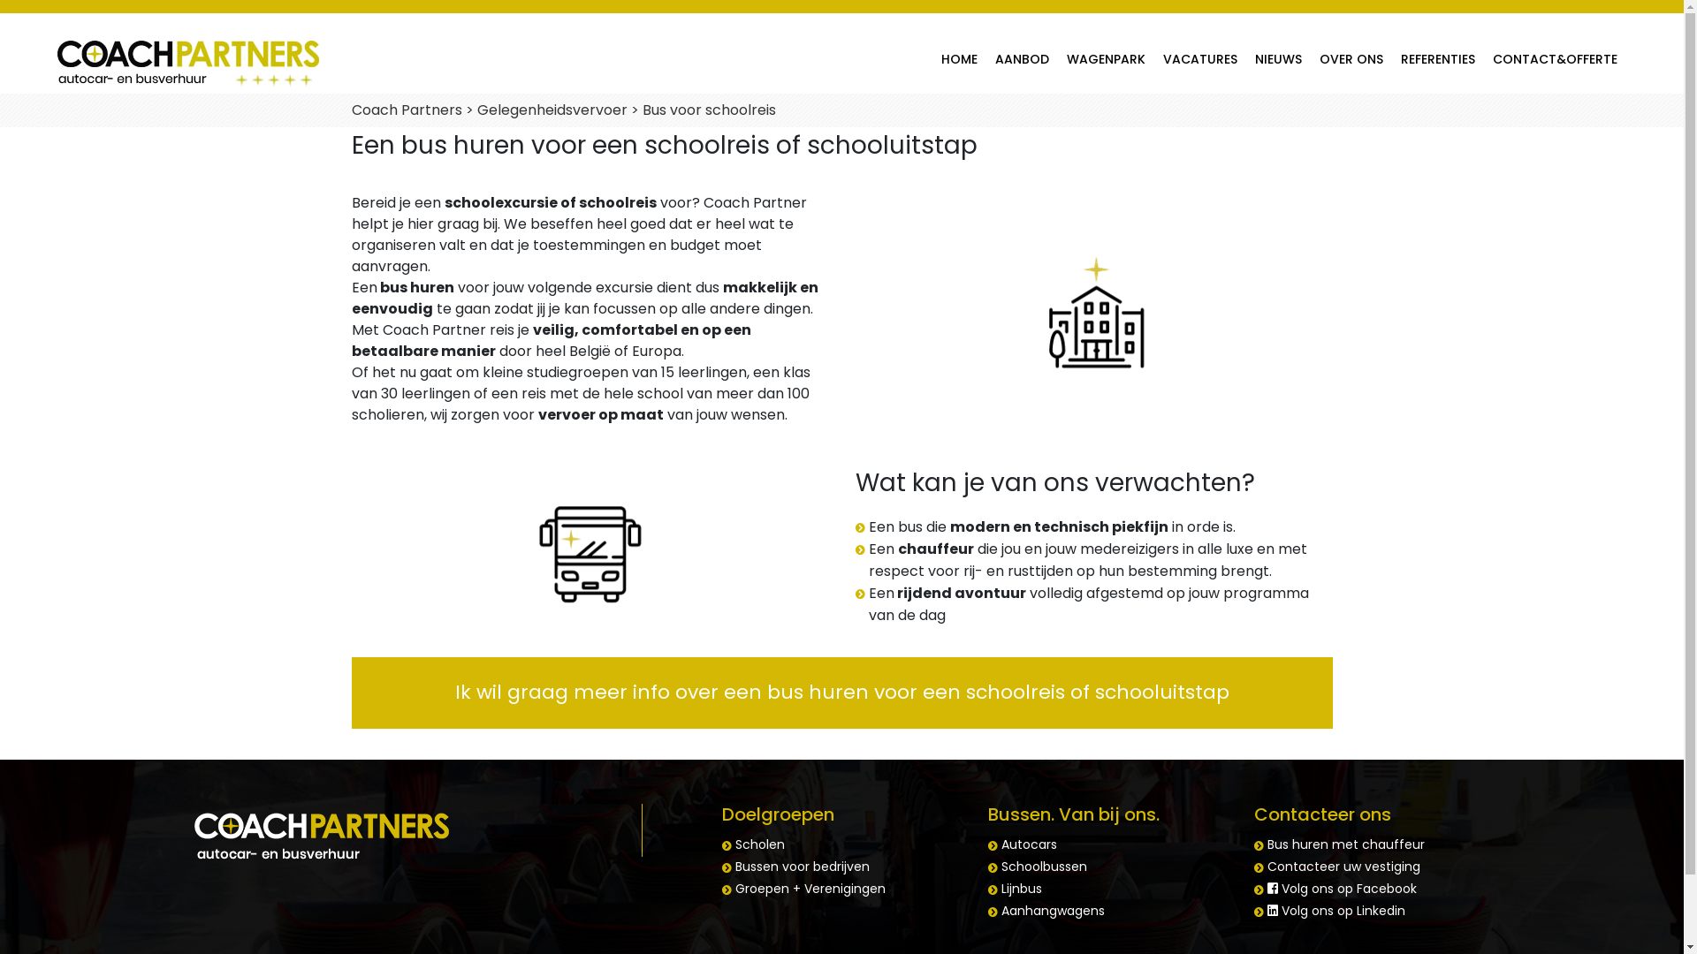 This screenshot has width=1697, height=954. What do you see at coordinates (552, 110) in the screenshot?
I see `Gelegenheidsvervoer` at bounding box center [552, 110].